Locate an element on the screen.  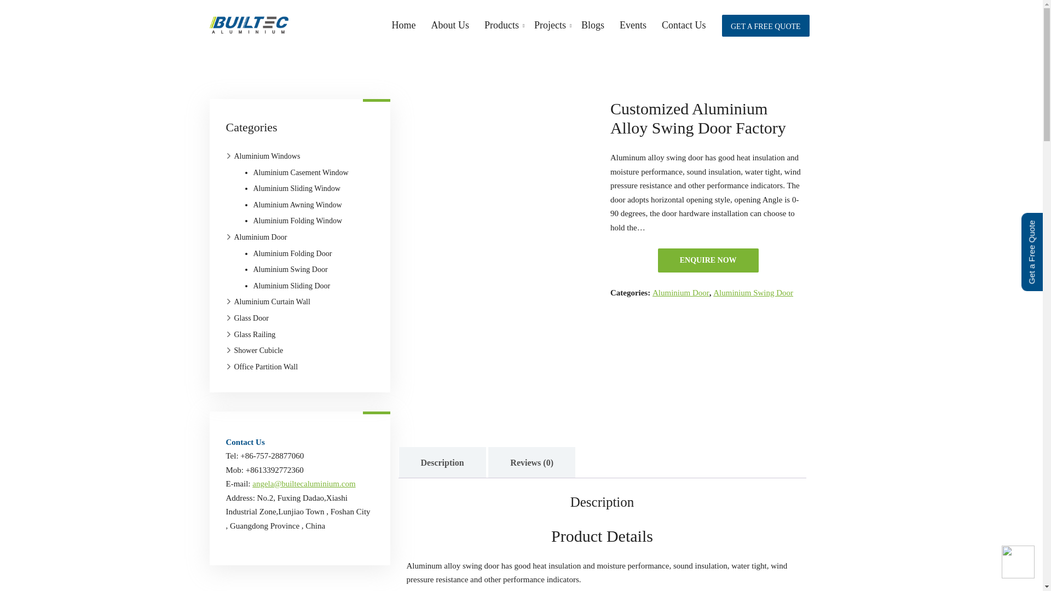
Aluminium Sliding Window is located at coordinates (297, 188).